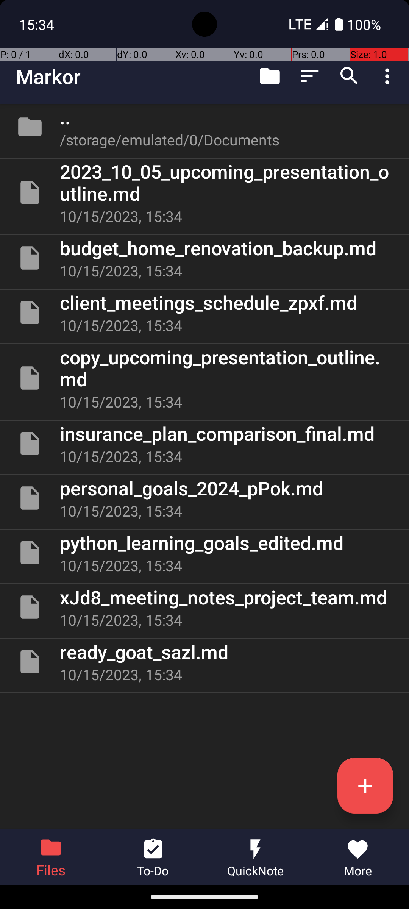  I want to click on File copy_upcoming_presentation_outline.md , so click(204, 378).